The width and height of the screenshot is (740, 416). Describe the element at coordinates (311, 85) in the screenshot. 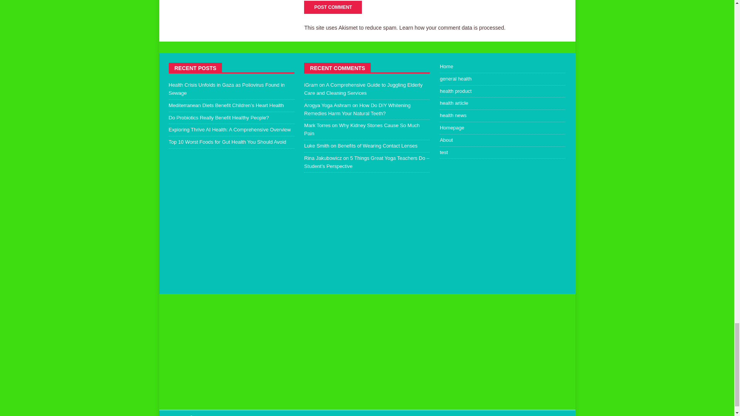

I see `iGram` at that location.